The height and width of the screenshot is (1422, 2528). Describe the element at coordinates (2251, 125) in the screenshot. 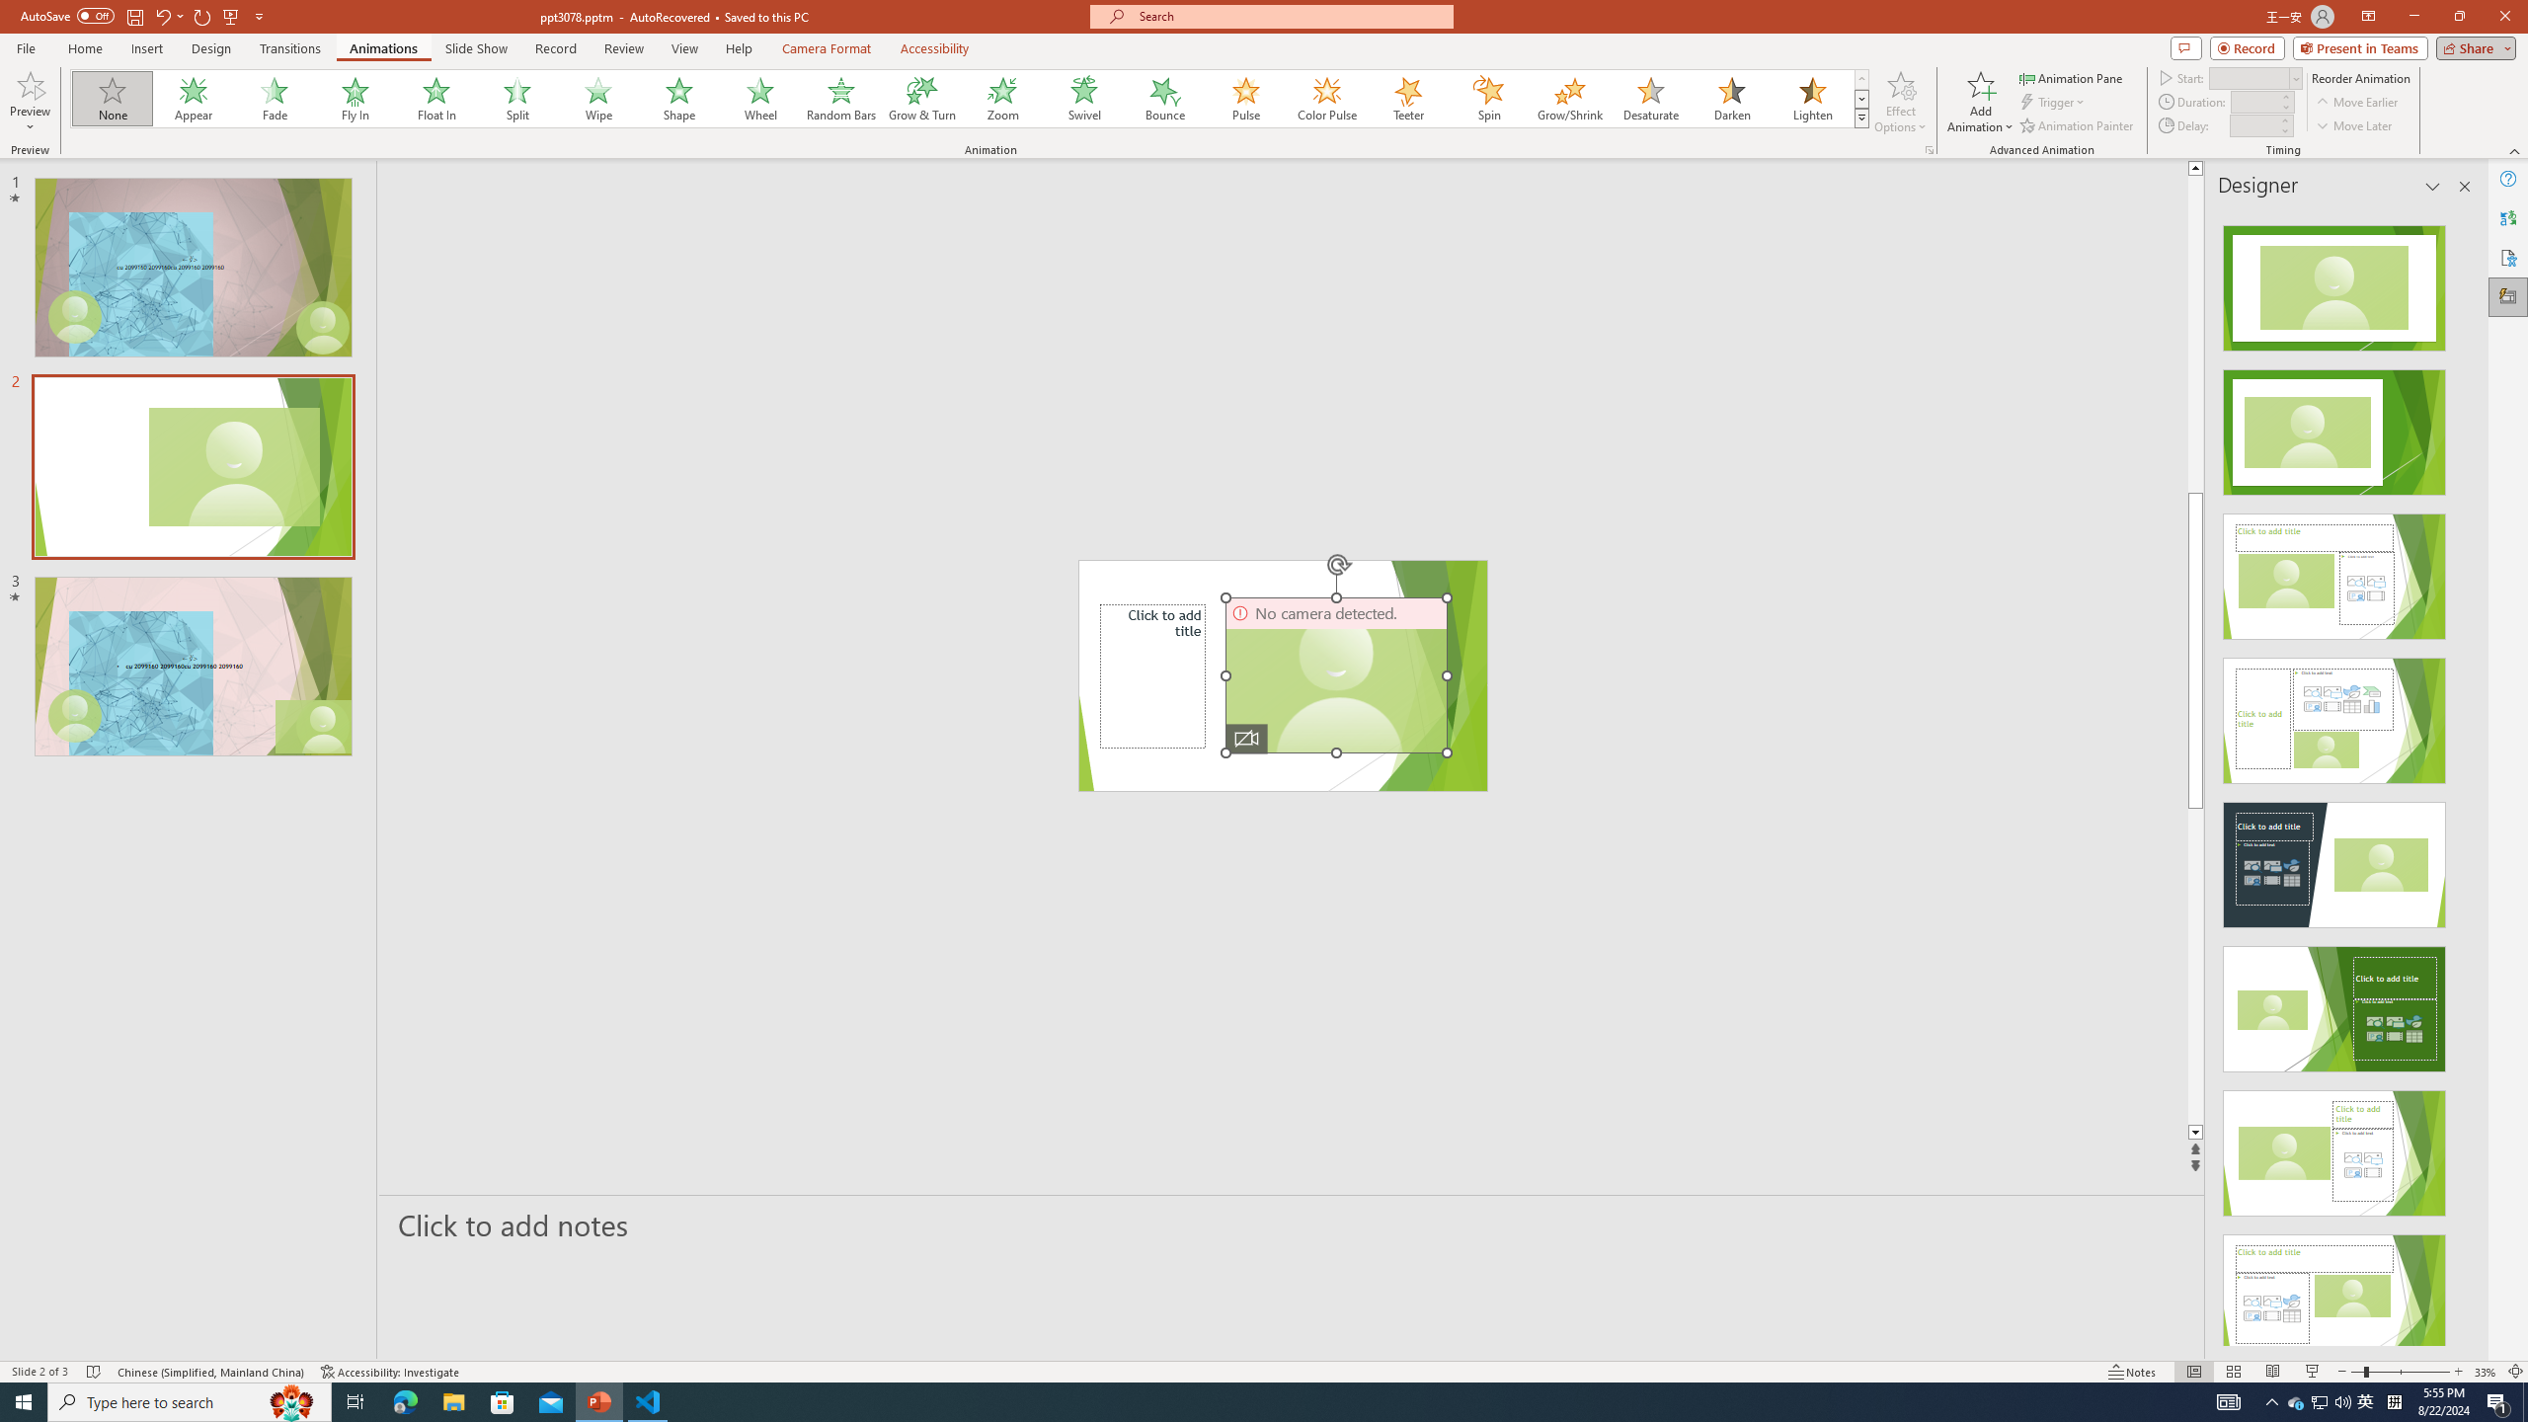

I see `Animation Delay` at that location.